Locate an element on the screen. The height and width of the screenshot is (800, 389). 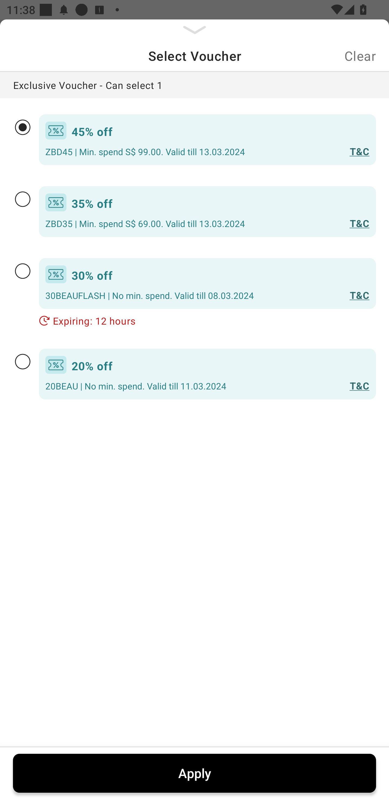
T&C is located at coordinates (358, 386).